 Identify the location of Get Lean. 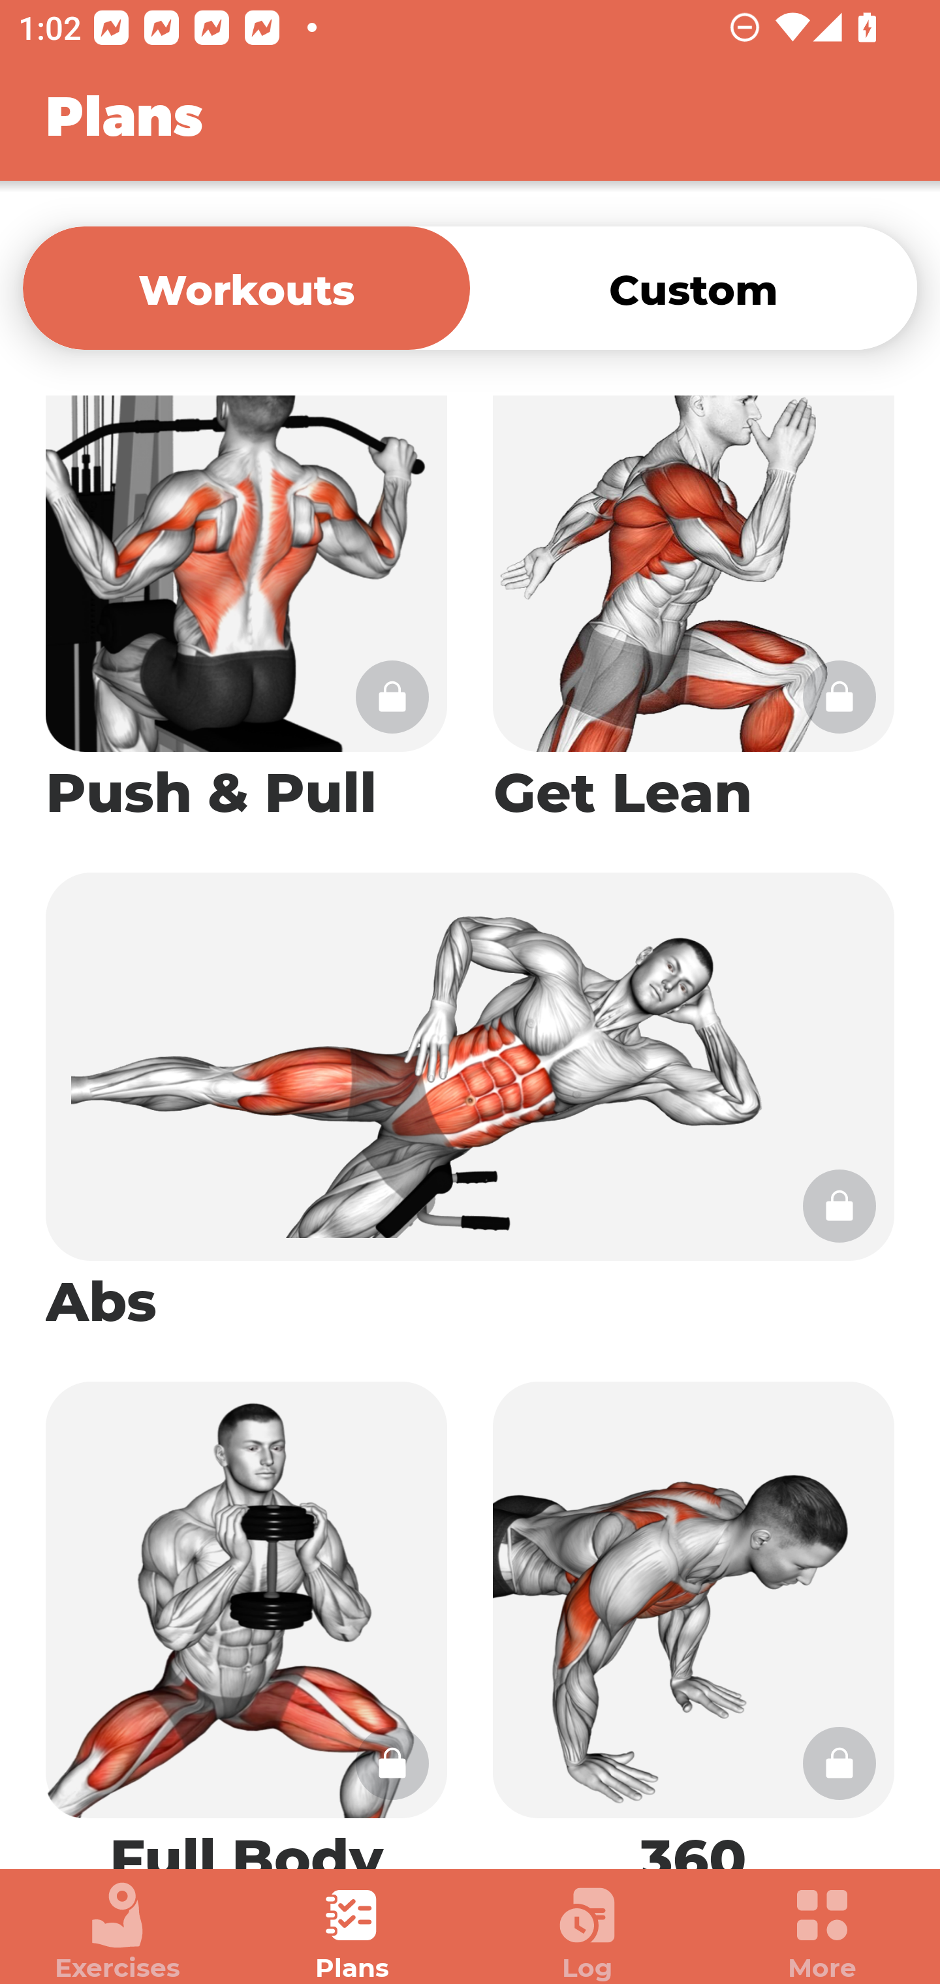
(693, 621).